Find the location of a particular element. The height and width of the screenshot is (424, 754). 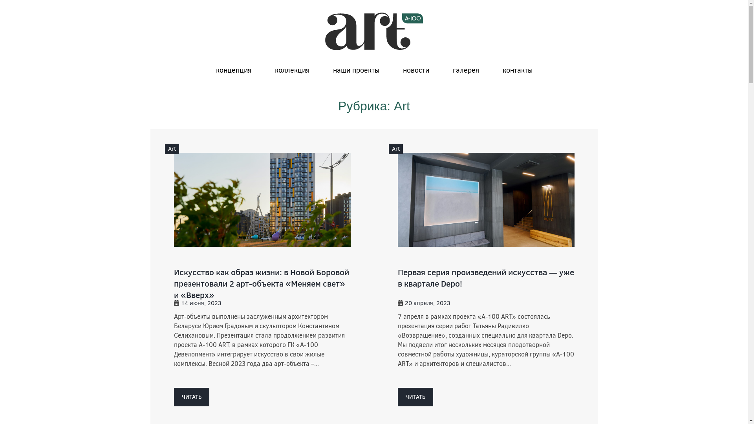

Art is located at coordinates (396, 149).